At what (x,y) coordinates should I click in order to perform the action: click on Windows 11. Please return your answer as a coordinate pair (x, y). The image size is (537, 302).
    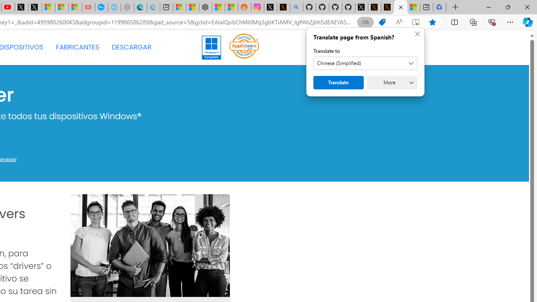
    Looking at the image, I should click on (211, 47).